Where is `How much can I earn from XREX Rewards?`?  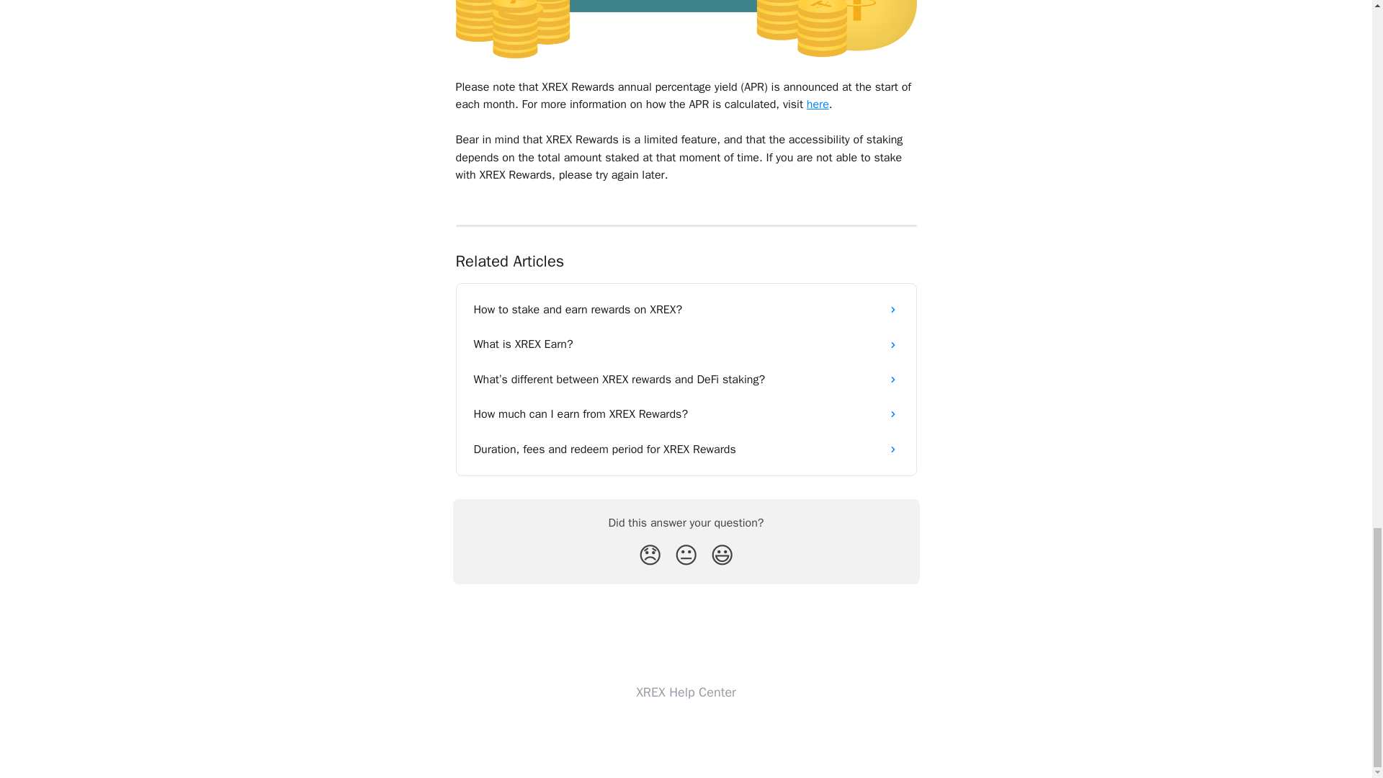 How much can I earn from XREX Rewards? is located at coordinates (686, 413).